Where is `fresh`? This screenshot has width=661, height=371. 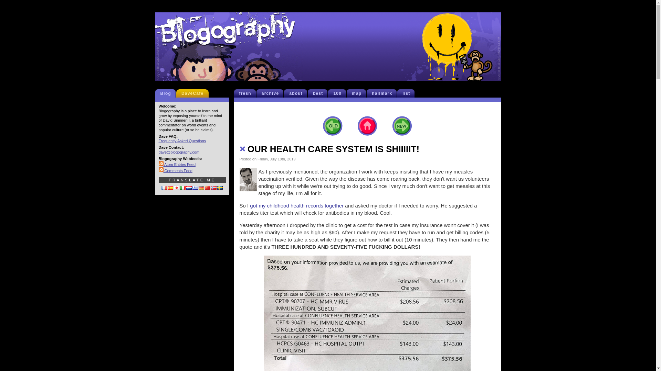 fresh is located at coordinates (246, 93).